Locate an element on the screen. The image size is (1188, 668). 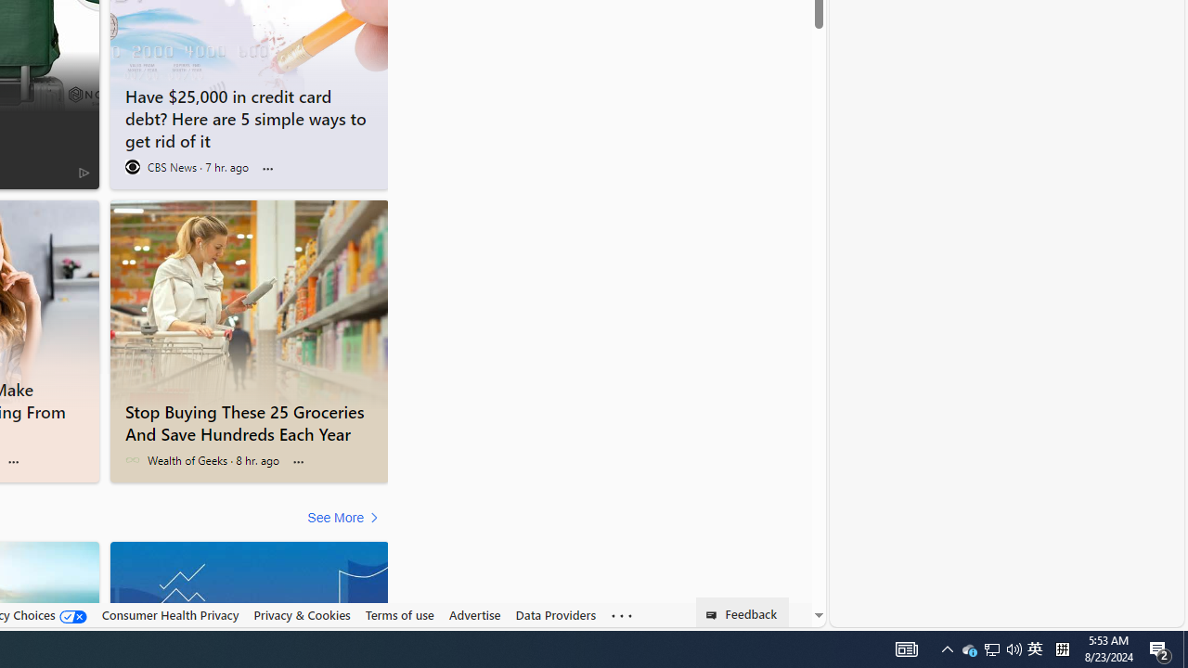
Wealth of Geeks is located at coordinates (132, 460).